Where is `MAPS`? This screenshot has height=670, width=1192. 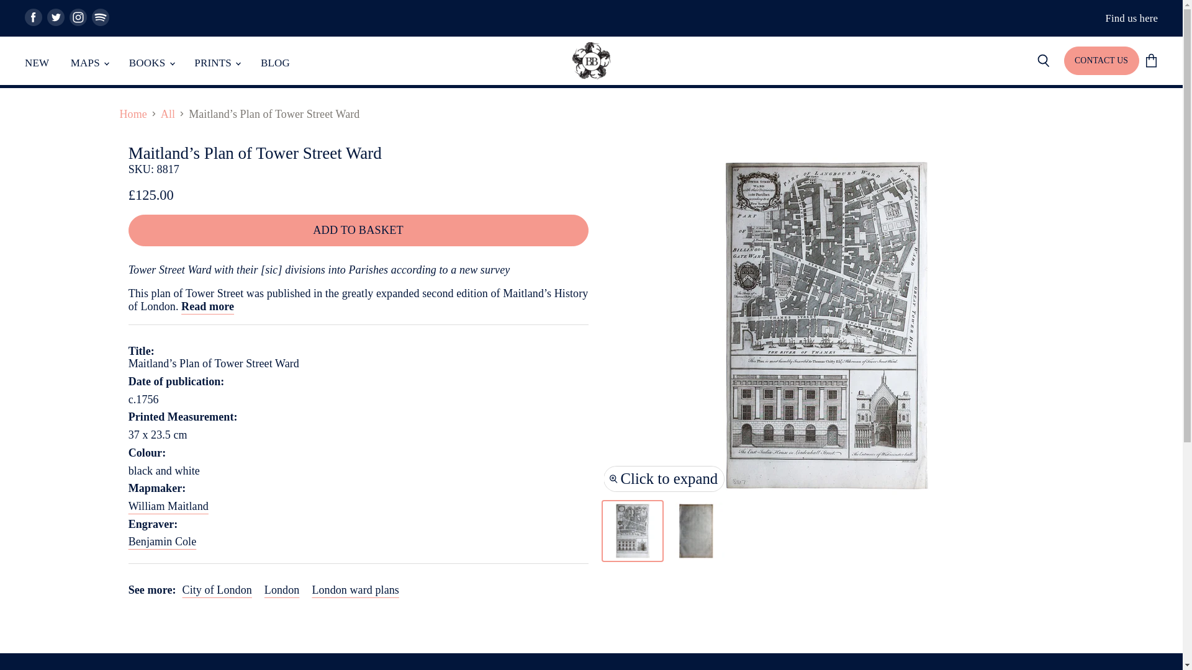 MAPS is located at coordinates (89, 63).